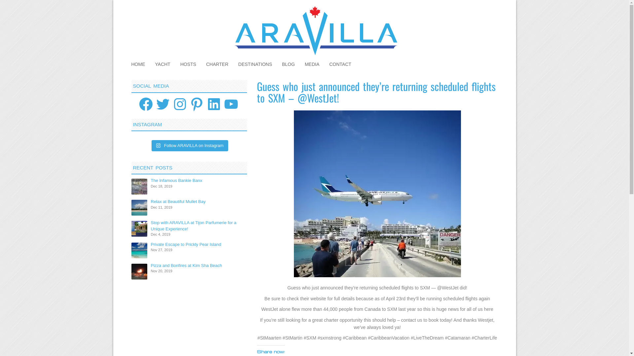 This screenshot has height=356, width=634. I want to click on YACHT, so click(162, 64).